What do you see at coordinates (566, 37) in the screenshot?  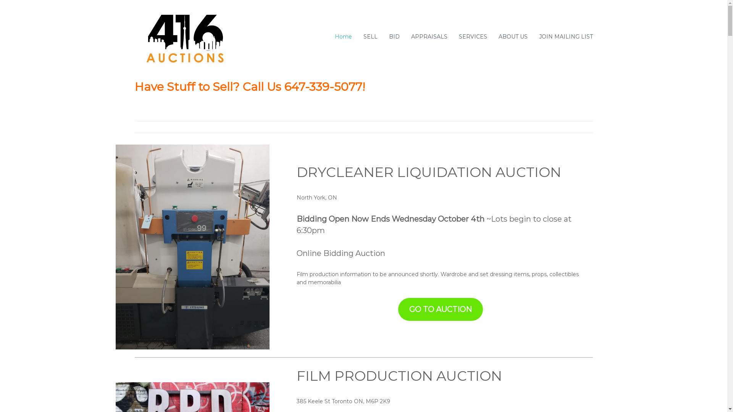 I see `JOIN MAILING LIST` at bounding box center [566, 37].